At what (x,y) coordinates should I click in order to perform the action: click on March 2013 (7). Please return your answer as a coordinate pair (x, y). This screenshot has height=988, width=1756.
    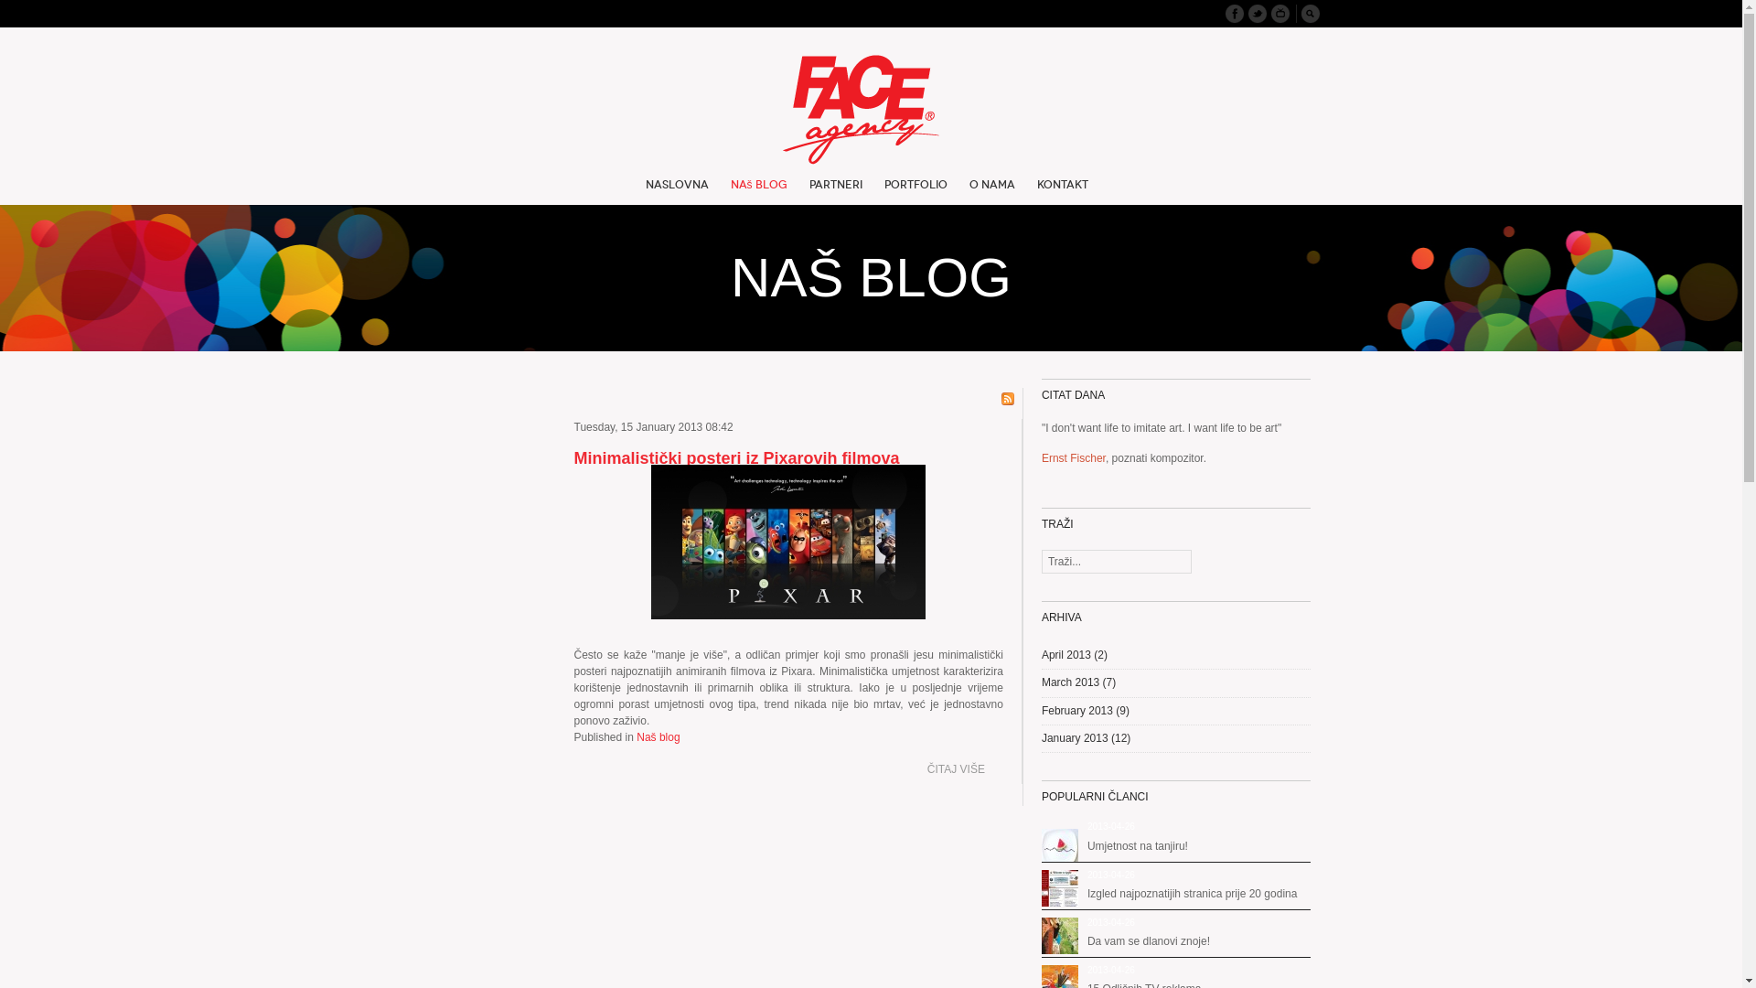
    Looking at the image, I should click on (1079, 682).